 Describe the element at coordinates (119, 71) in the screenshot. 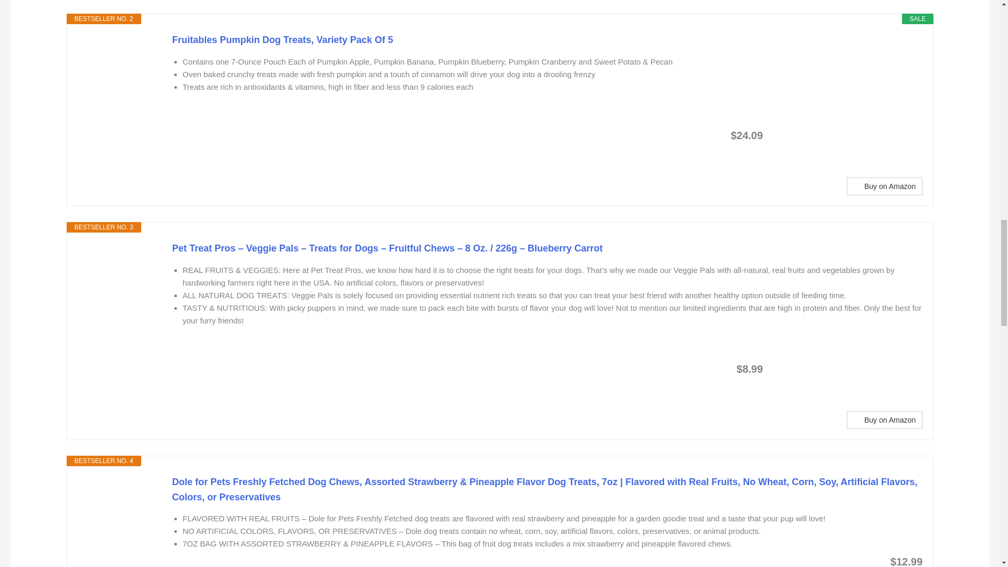

I see `Fruitables Pumpkin Dog Treats, Variety Pack Of 5` at that location.